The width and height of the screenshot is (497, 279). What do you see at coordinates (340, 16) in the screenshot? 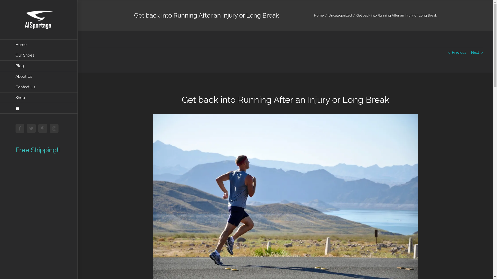
I see `Uncategorized` at bounding box center [340, 16].